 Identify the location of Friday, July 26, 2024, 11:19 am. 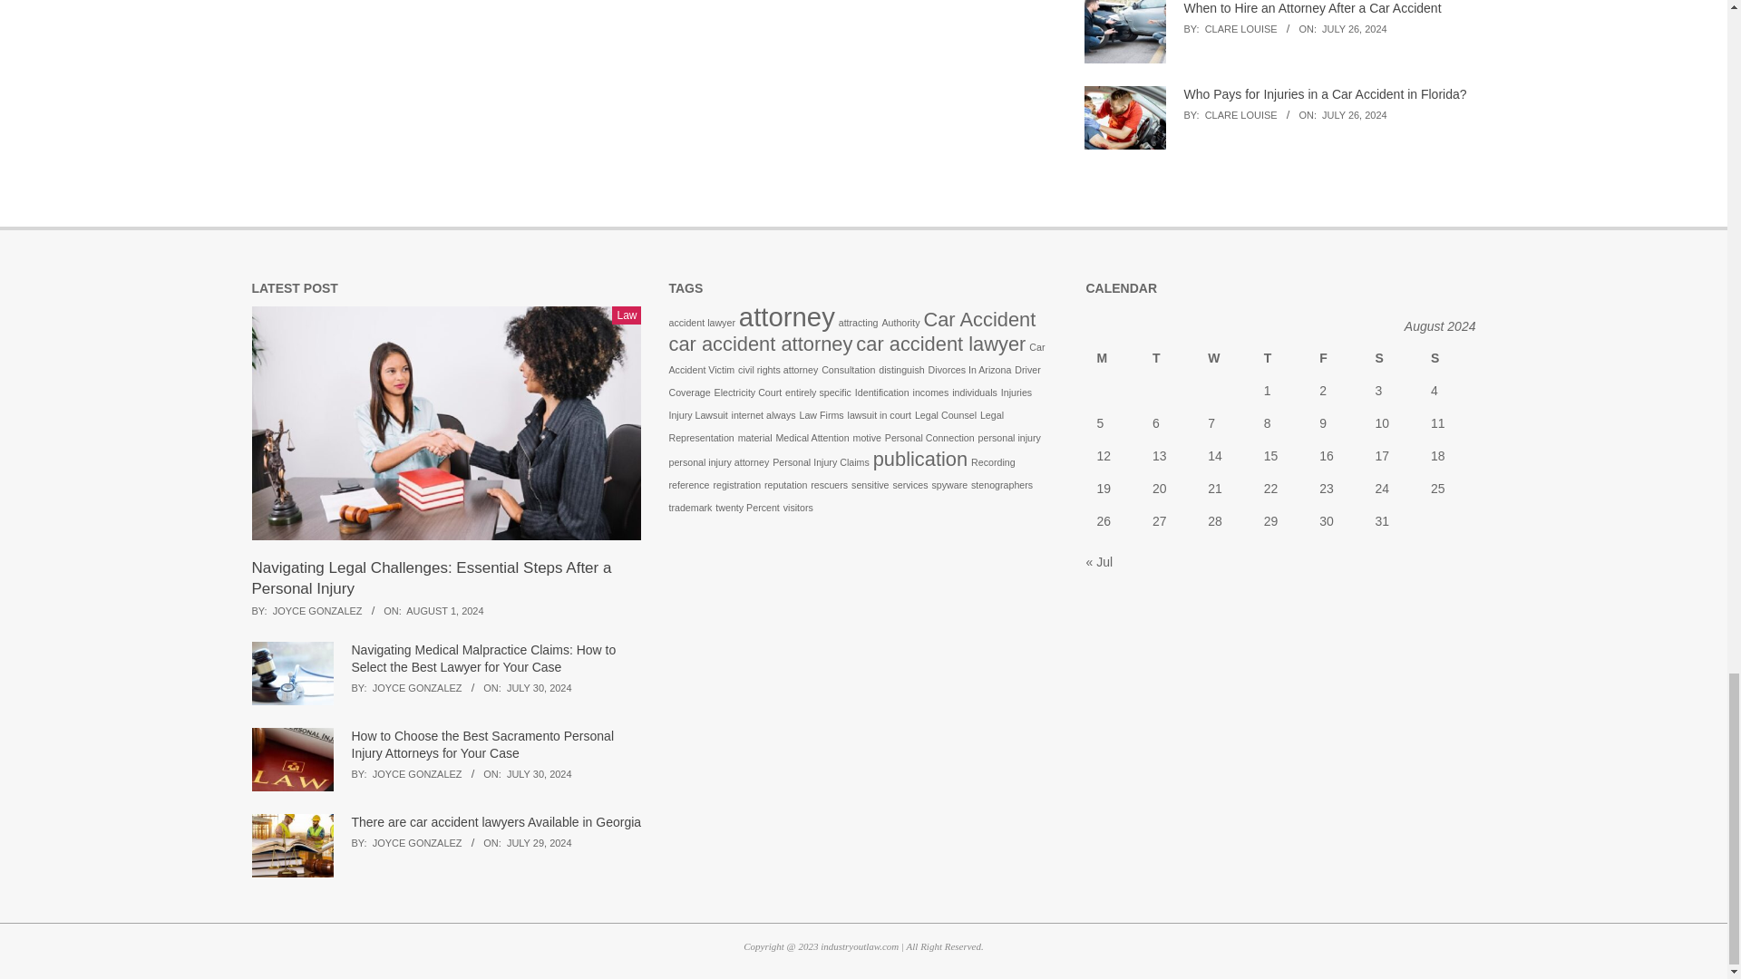
(1355, 28).